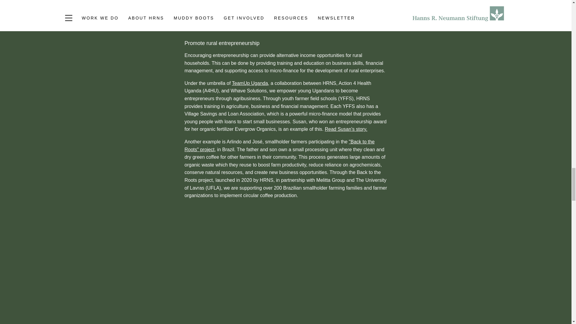 The image size is (576, 324). I want to click on Read Susan's story, so click(346, 129).